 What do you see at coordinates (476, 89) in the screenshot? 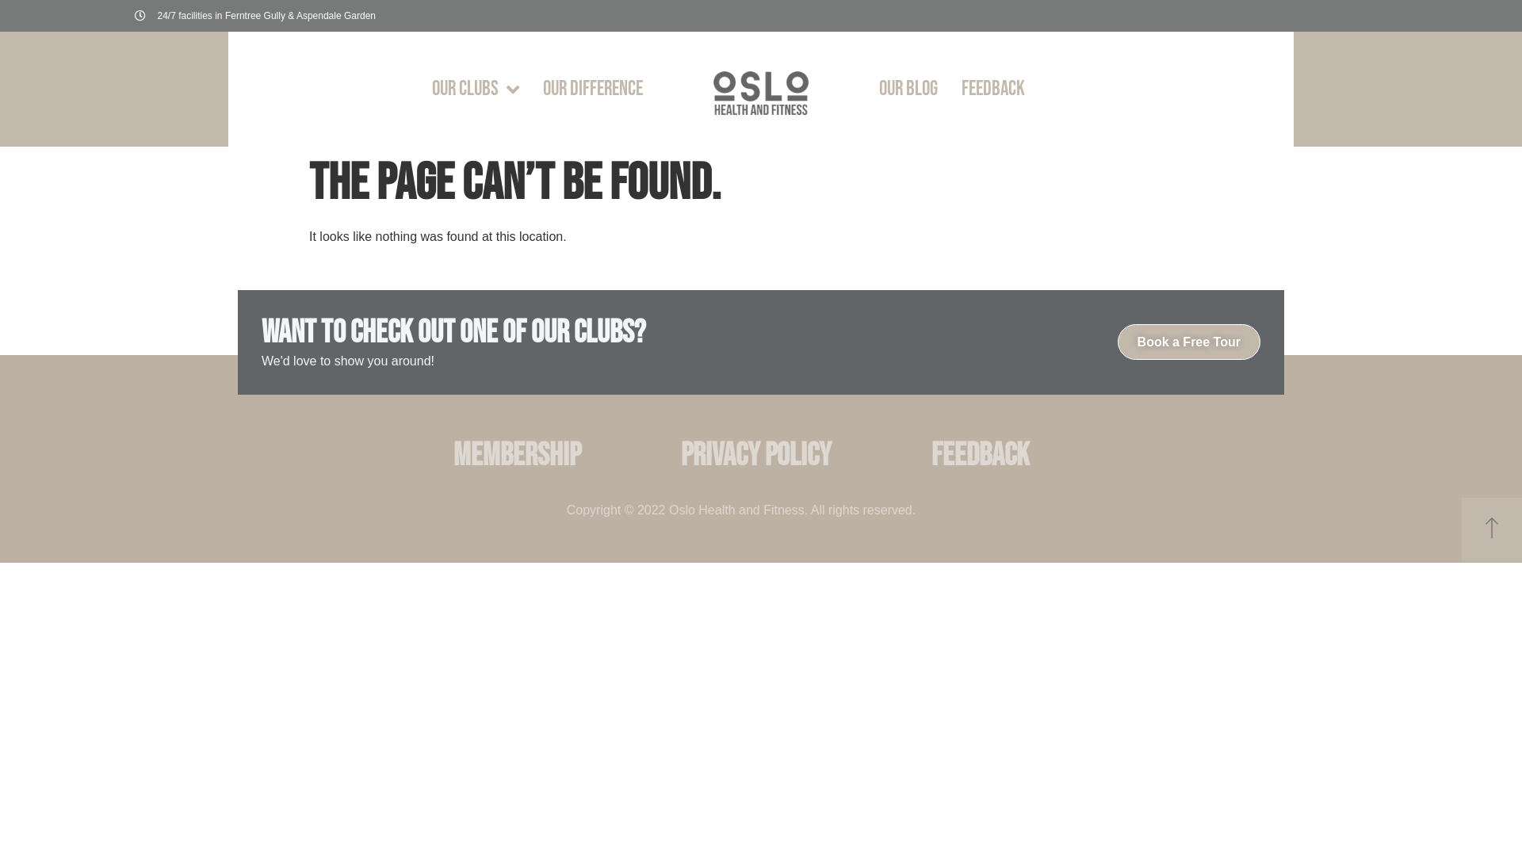
I see `Our Clubs` at bounding box center [476, 89].